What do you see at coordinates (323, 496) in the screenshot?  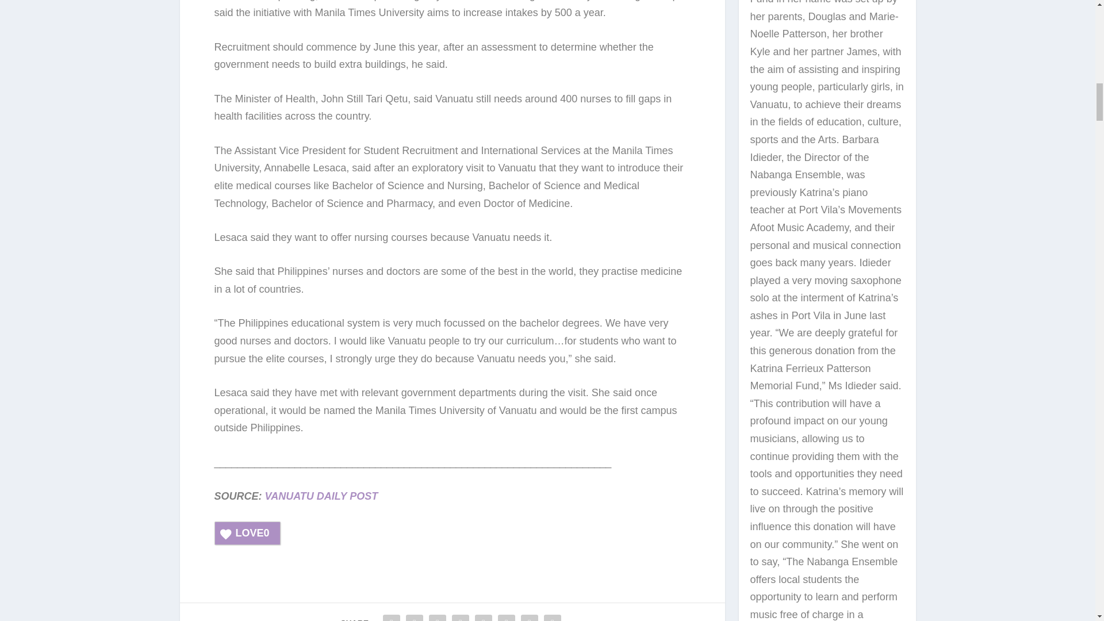 I see `VANUATU DAILY POST ` at bounding box center [323, 496].